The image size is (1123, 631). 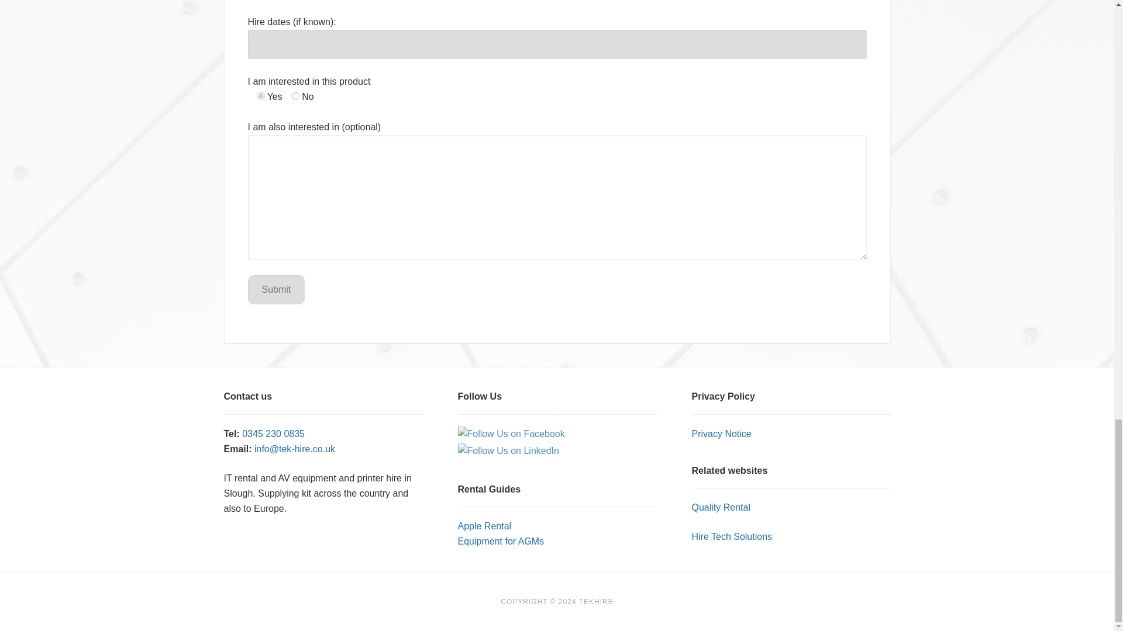 I want to click on Quality Rental, so click(x=721, y=507).